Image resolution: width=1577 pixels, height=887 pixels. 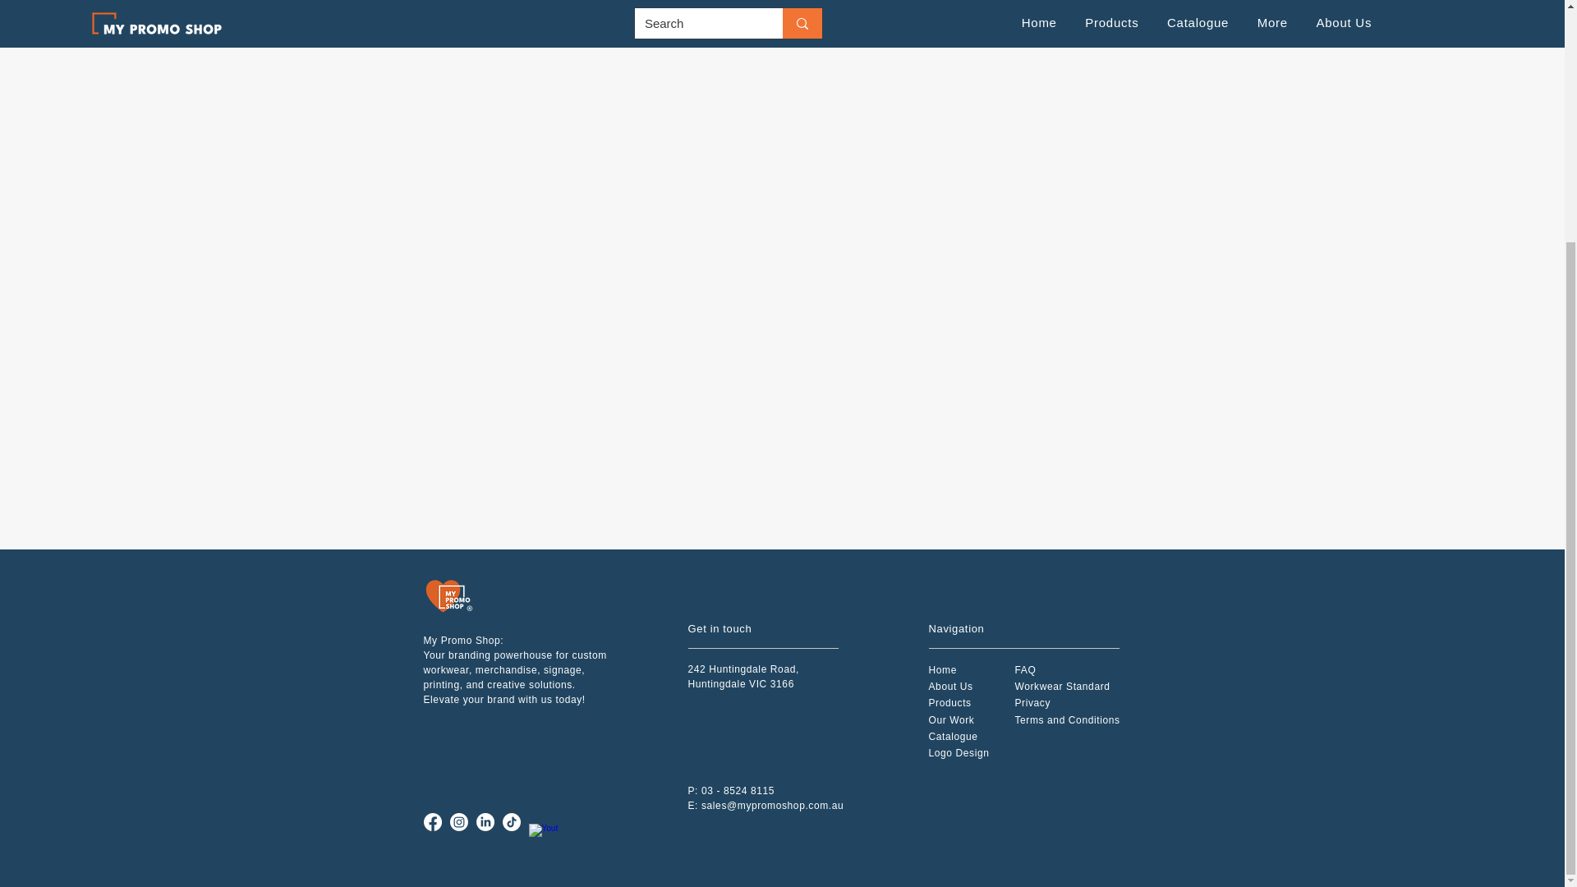 What do you see at coordinates (1025, 669) in the screenshot?
I see `FAQ` at bounding box center [1025, 669].